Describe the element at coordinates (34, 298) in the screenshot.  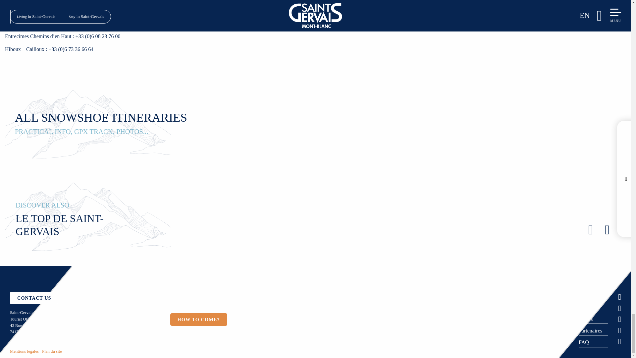
I see `CONTACT US` at that location.